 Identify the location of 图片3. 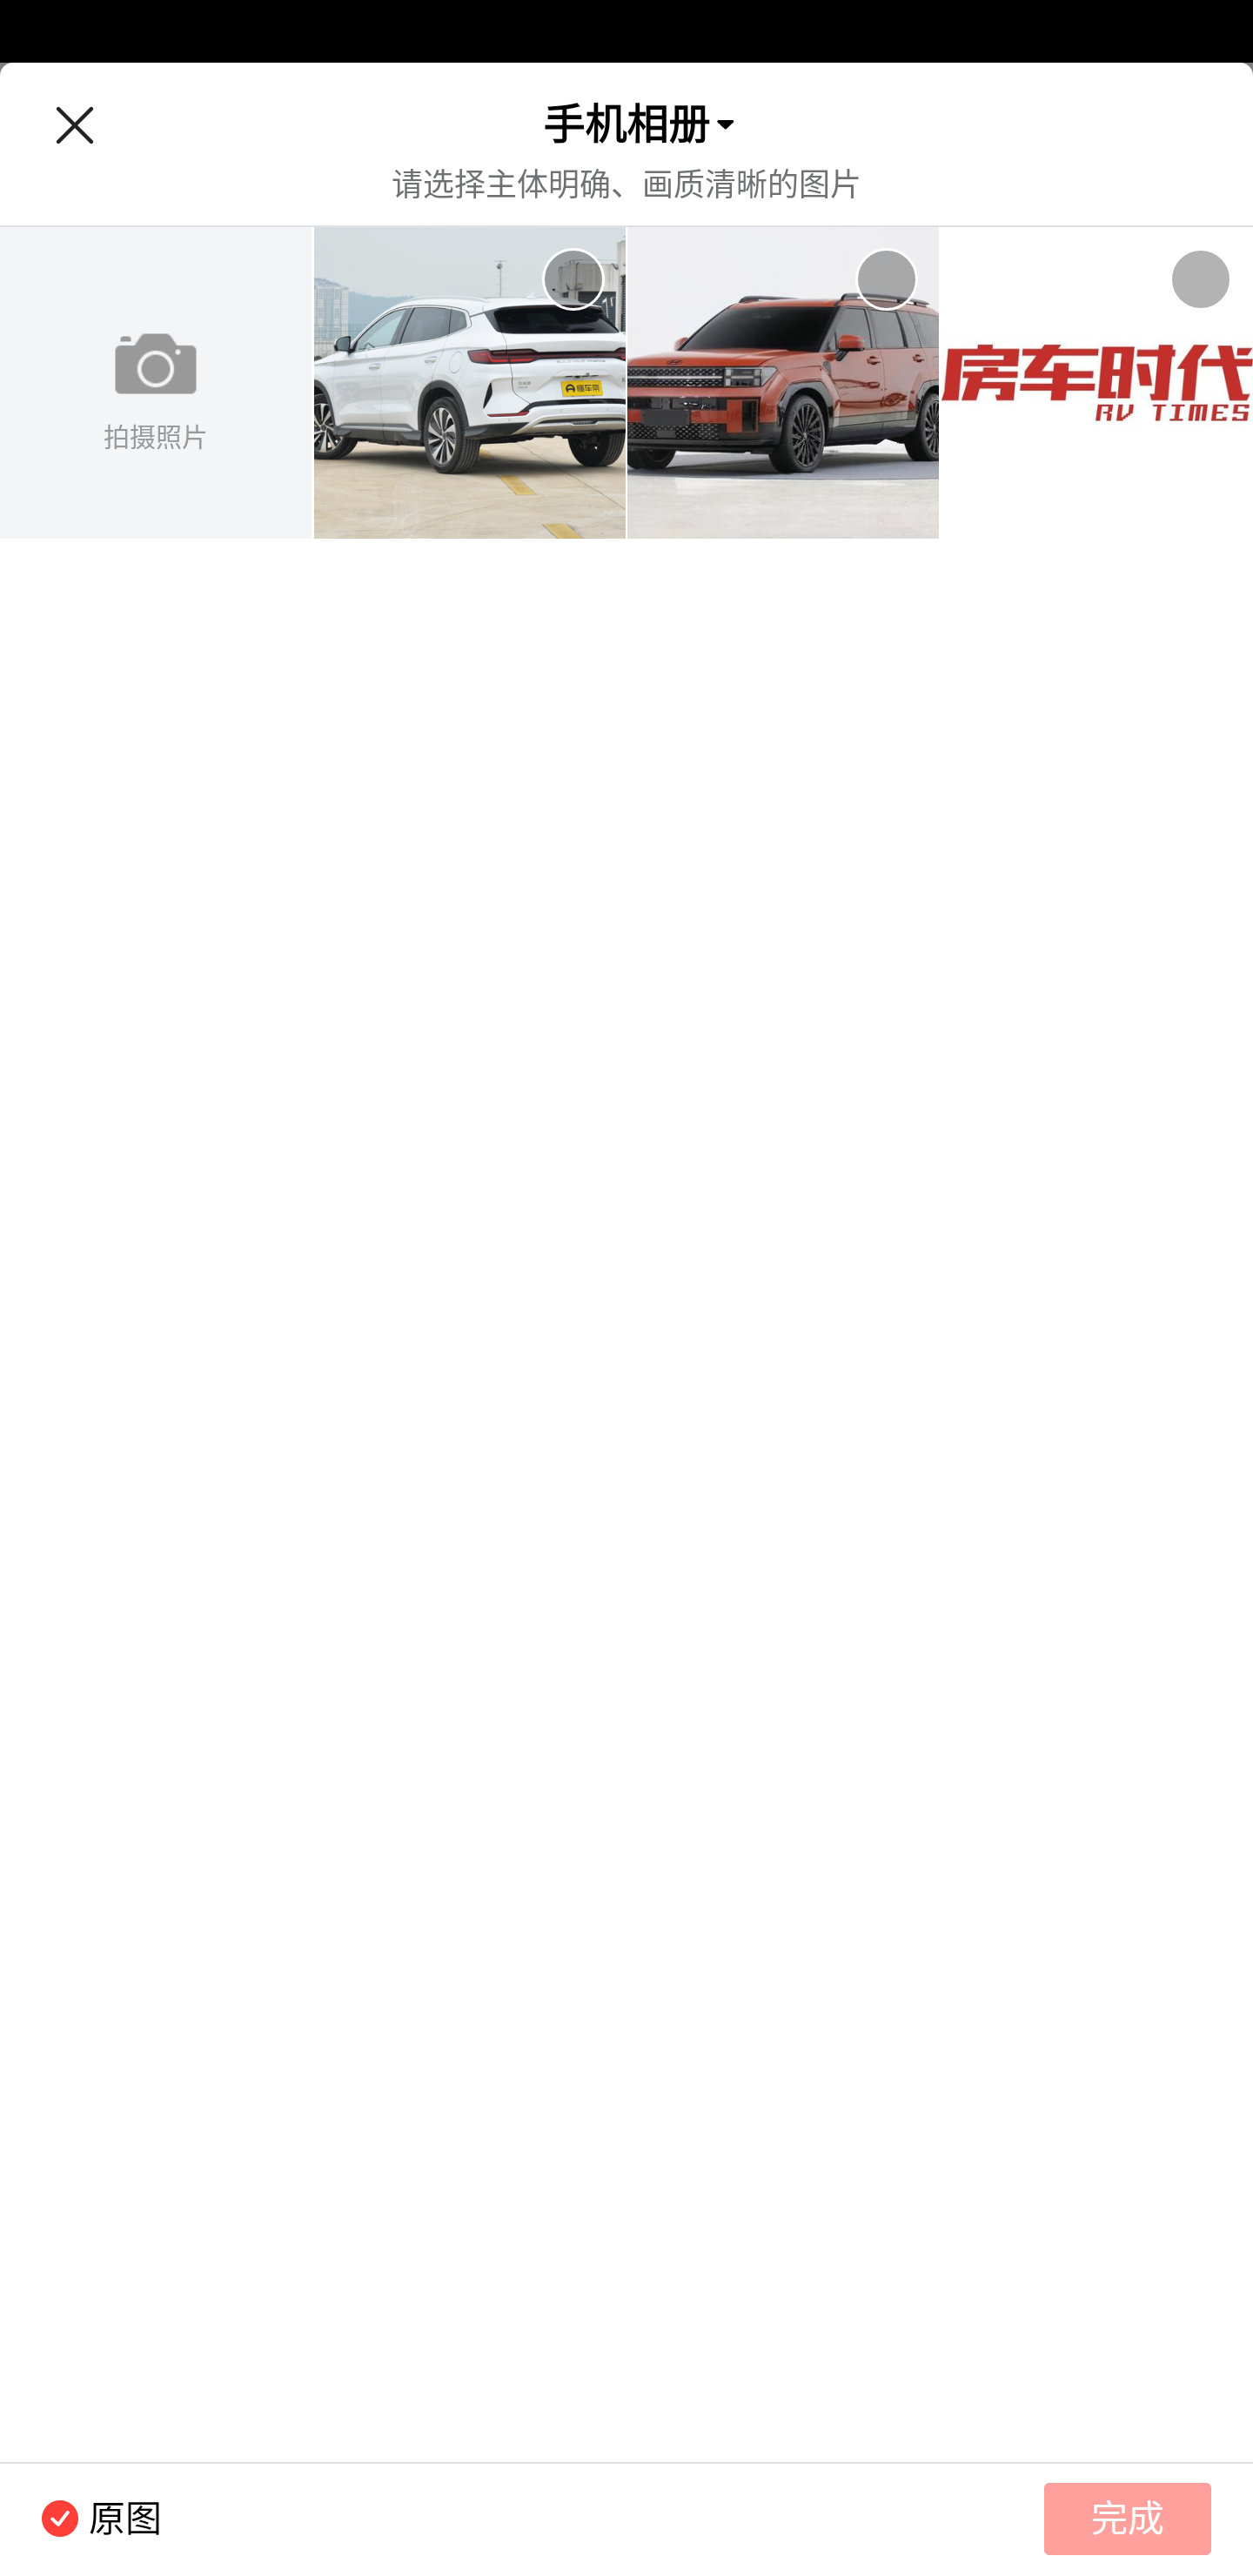
(1096, 382).